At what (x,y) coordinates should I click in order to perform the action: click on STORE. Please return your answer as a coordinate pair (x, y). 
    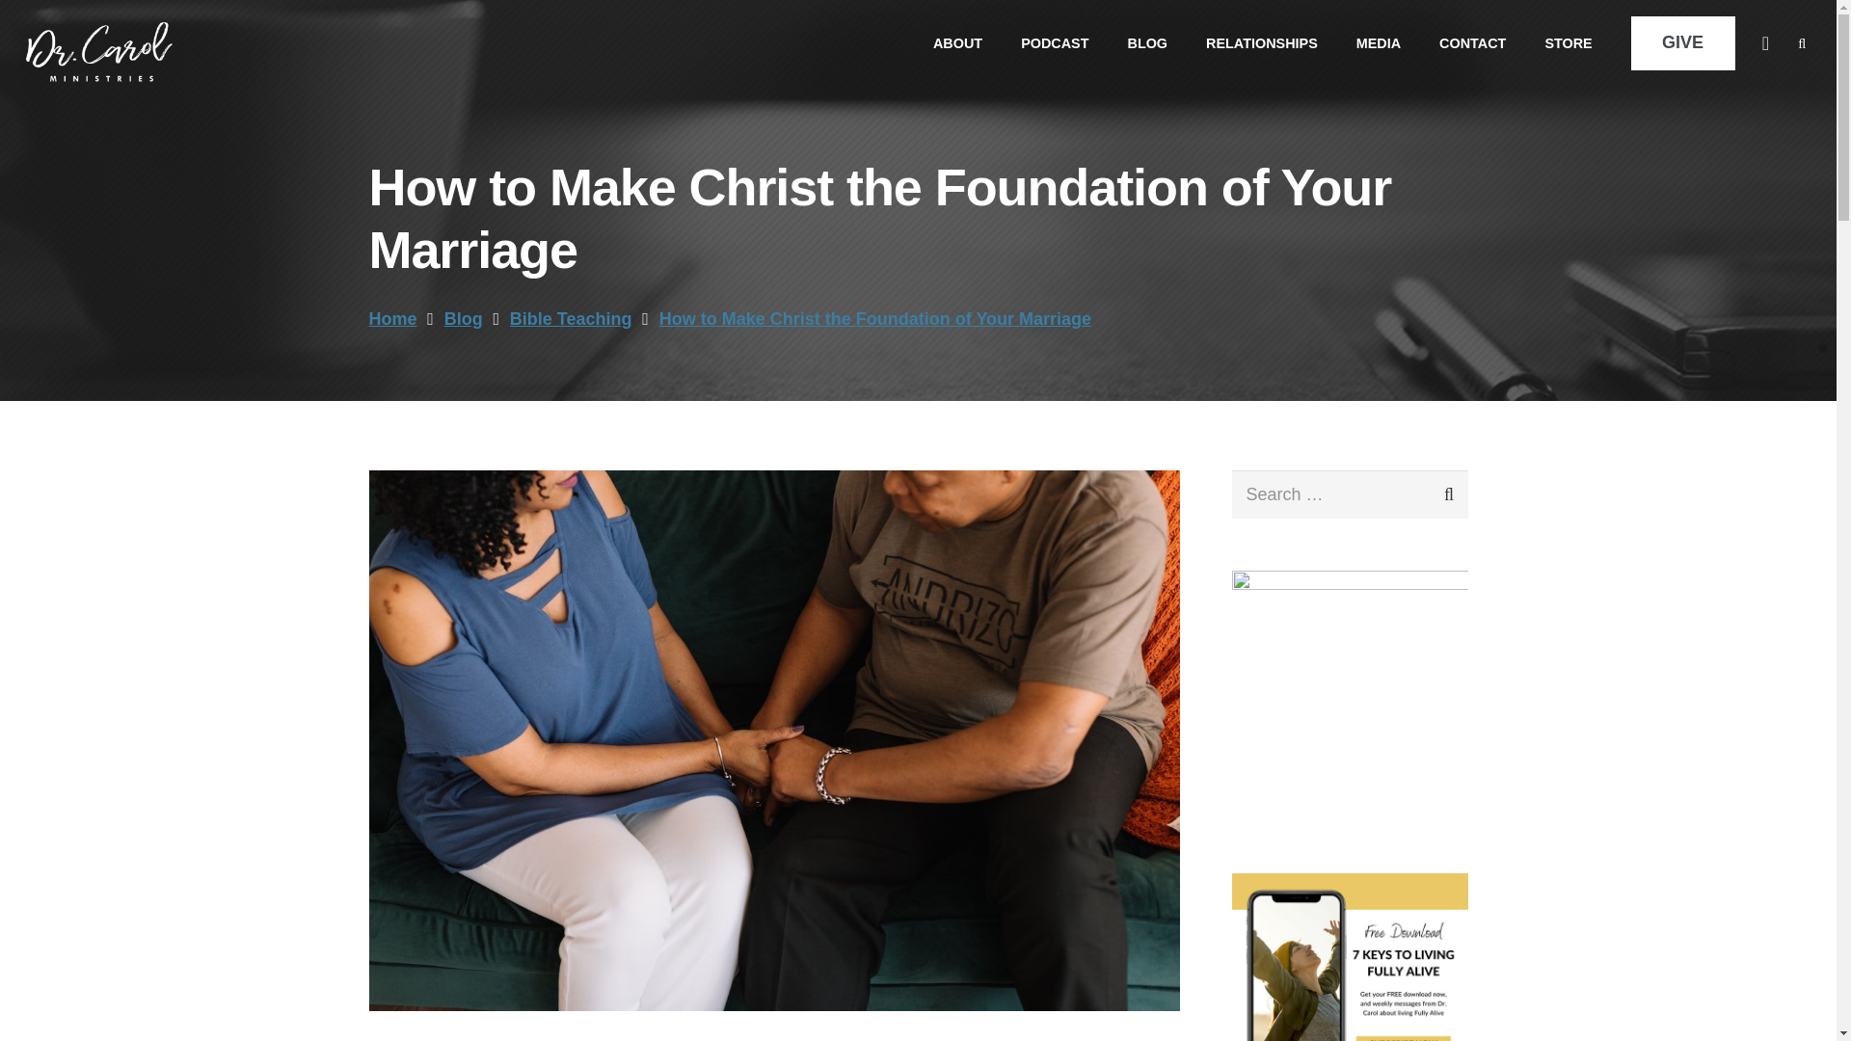
    Looking at the image, I should click on (1568, 42).